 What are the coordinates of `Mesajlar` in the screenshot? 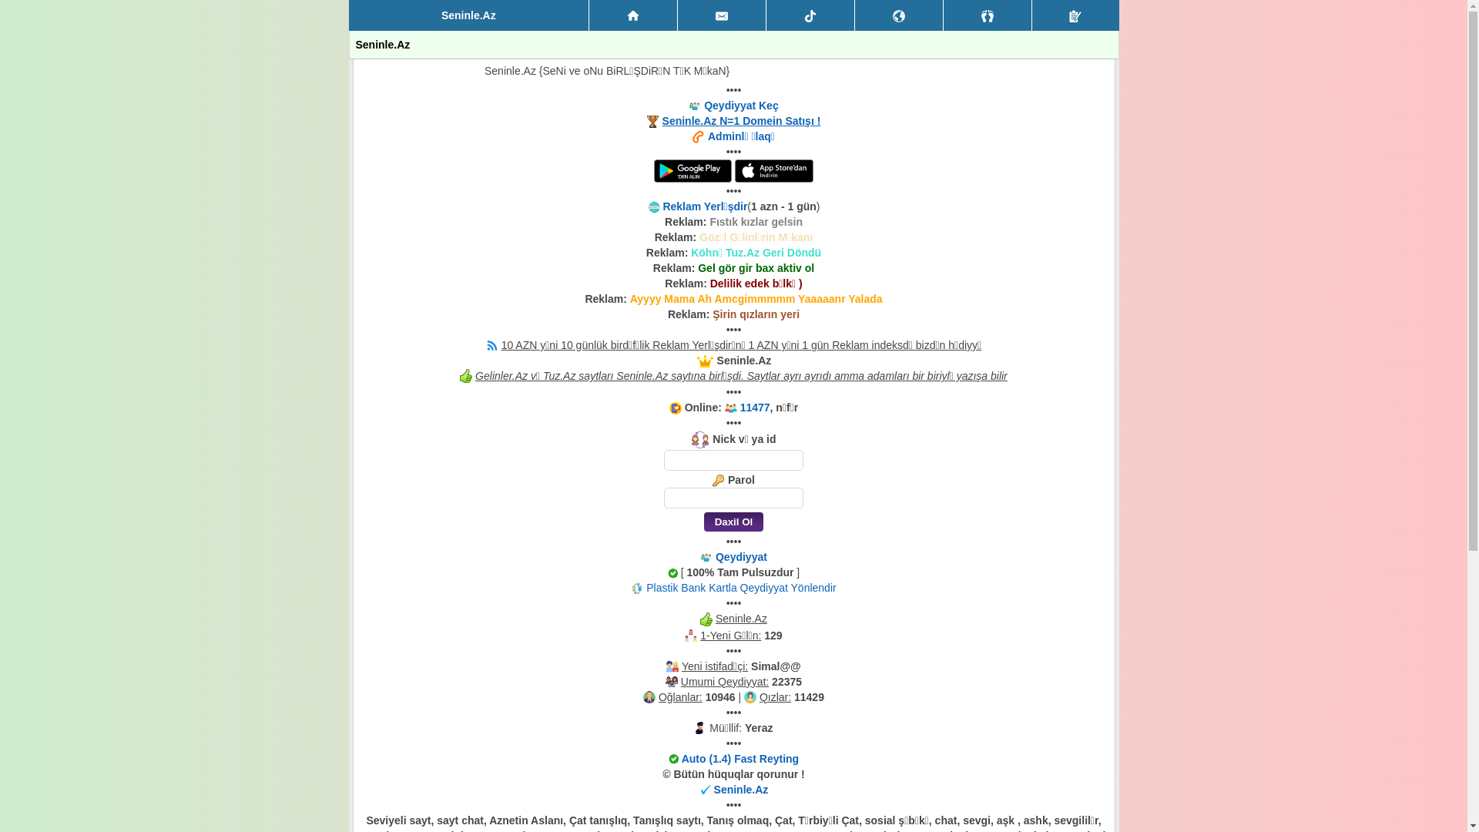 It's located at (722, 15).